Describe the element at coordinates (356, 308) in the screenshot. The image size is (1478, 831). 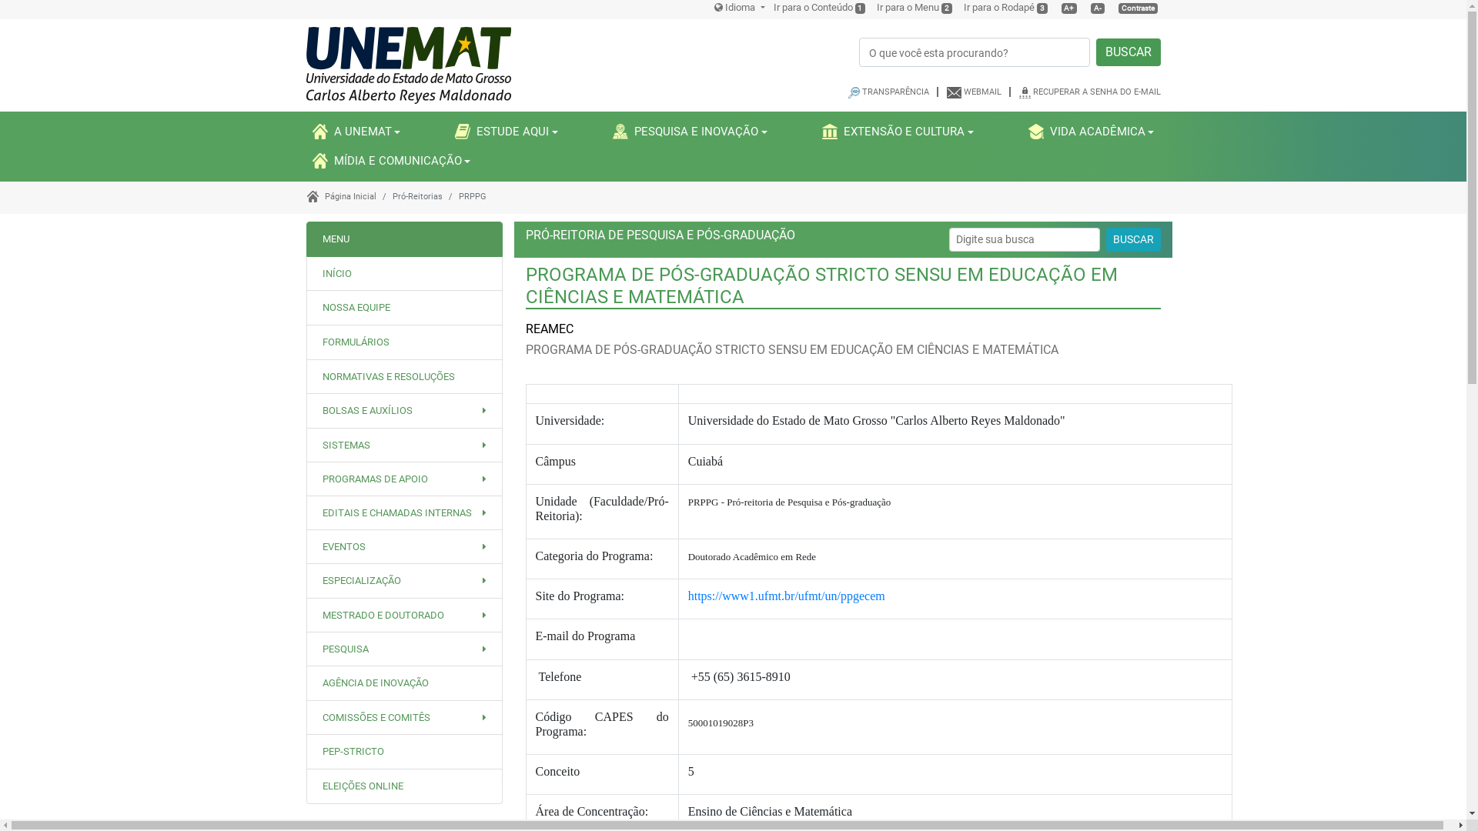
I see `NOSSA EQUIPE` at that location.